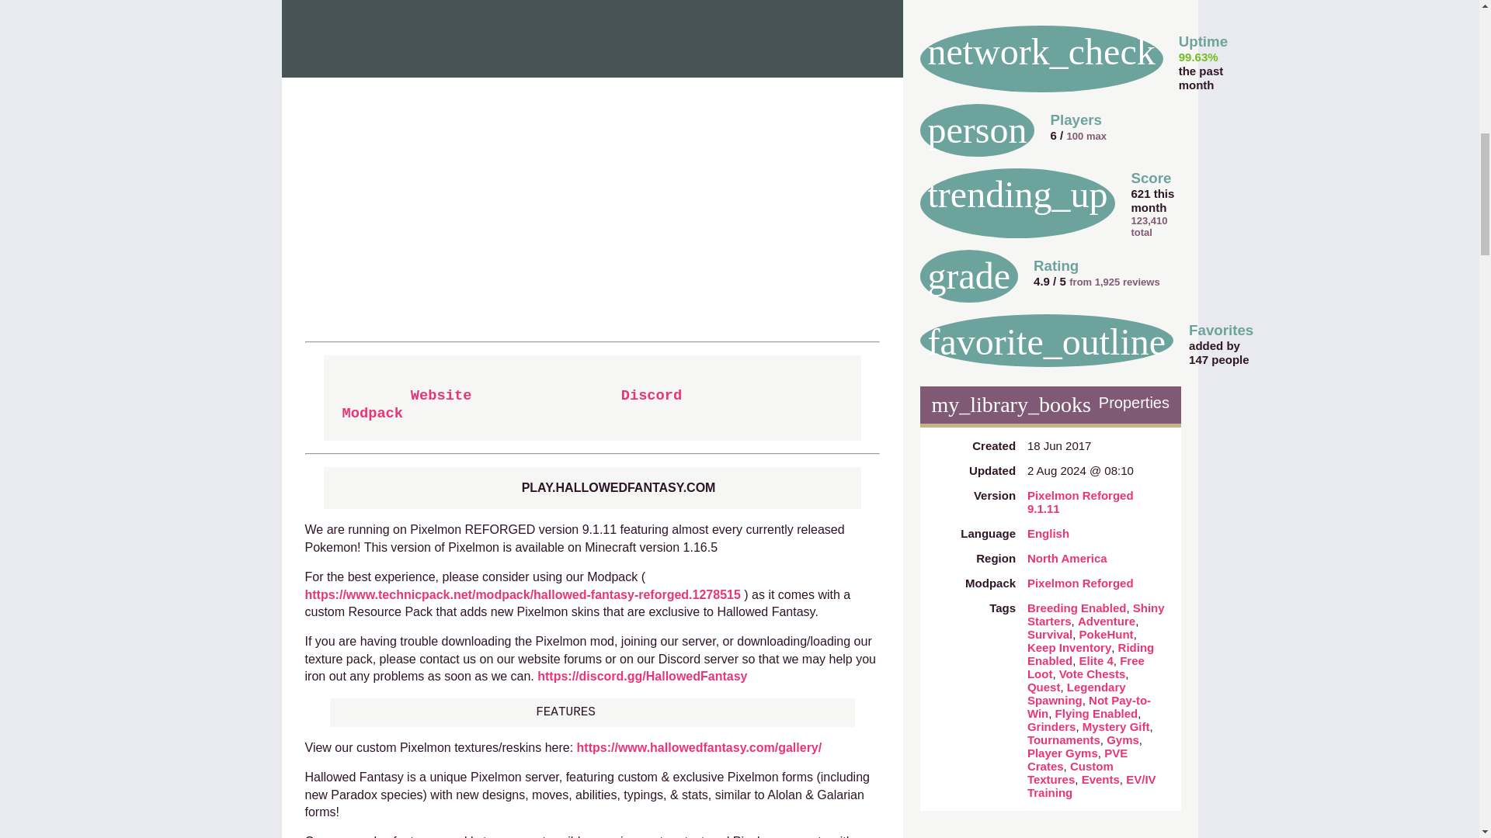 This screenshot has height=838, width=1491. I want to click on Adventure, so click(1106, 621).